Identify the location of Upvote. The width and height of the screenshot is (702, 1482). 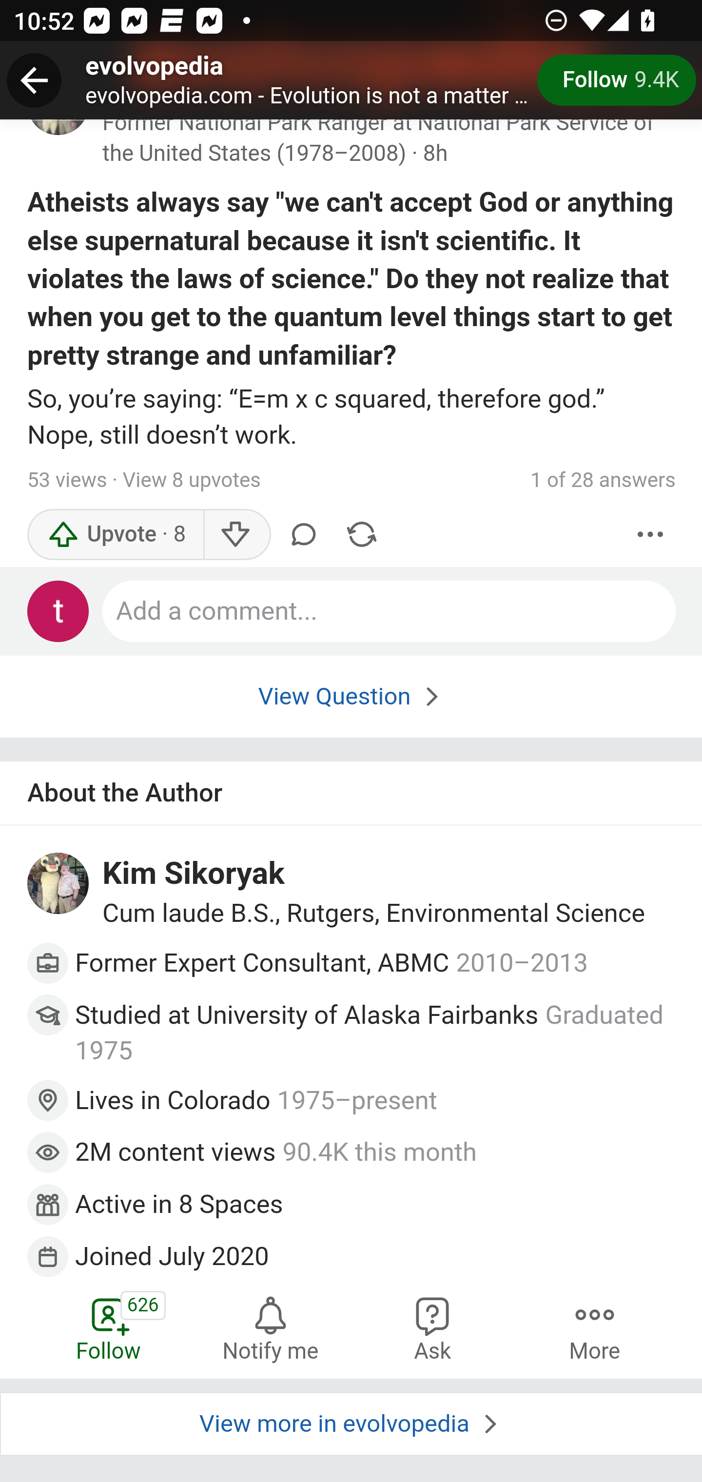
(116, 535).